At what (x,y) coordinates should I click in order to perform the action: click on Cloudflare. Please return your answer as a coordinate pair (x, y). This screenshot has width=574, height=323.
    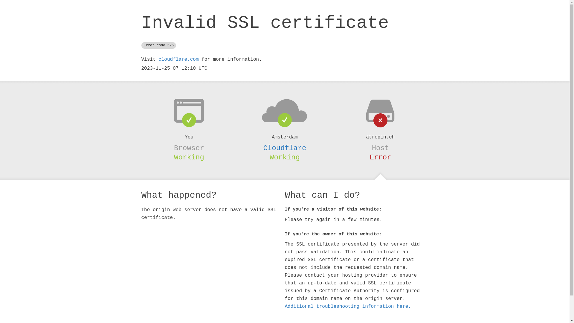
    Looking at the image, I should click on (285, 148).